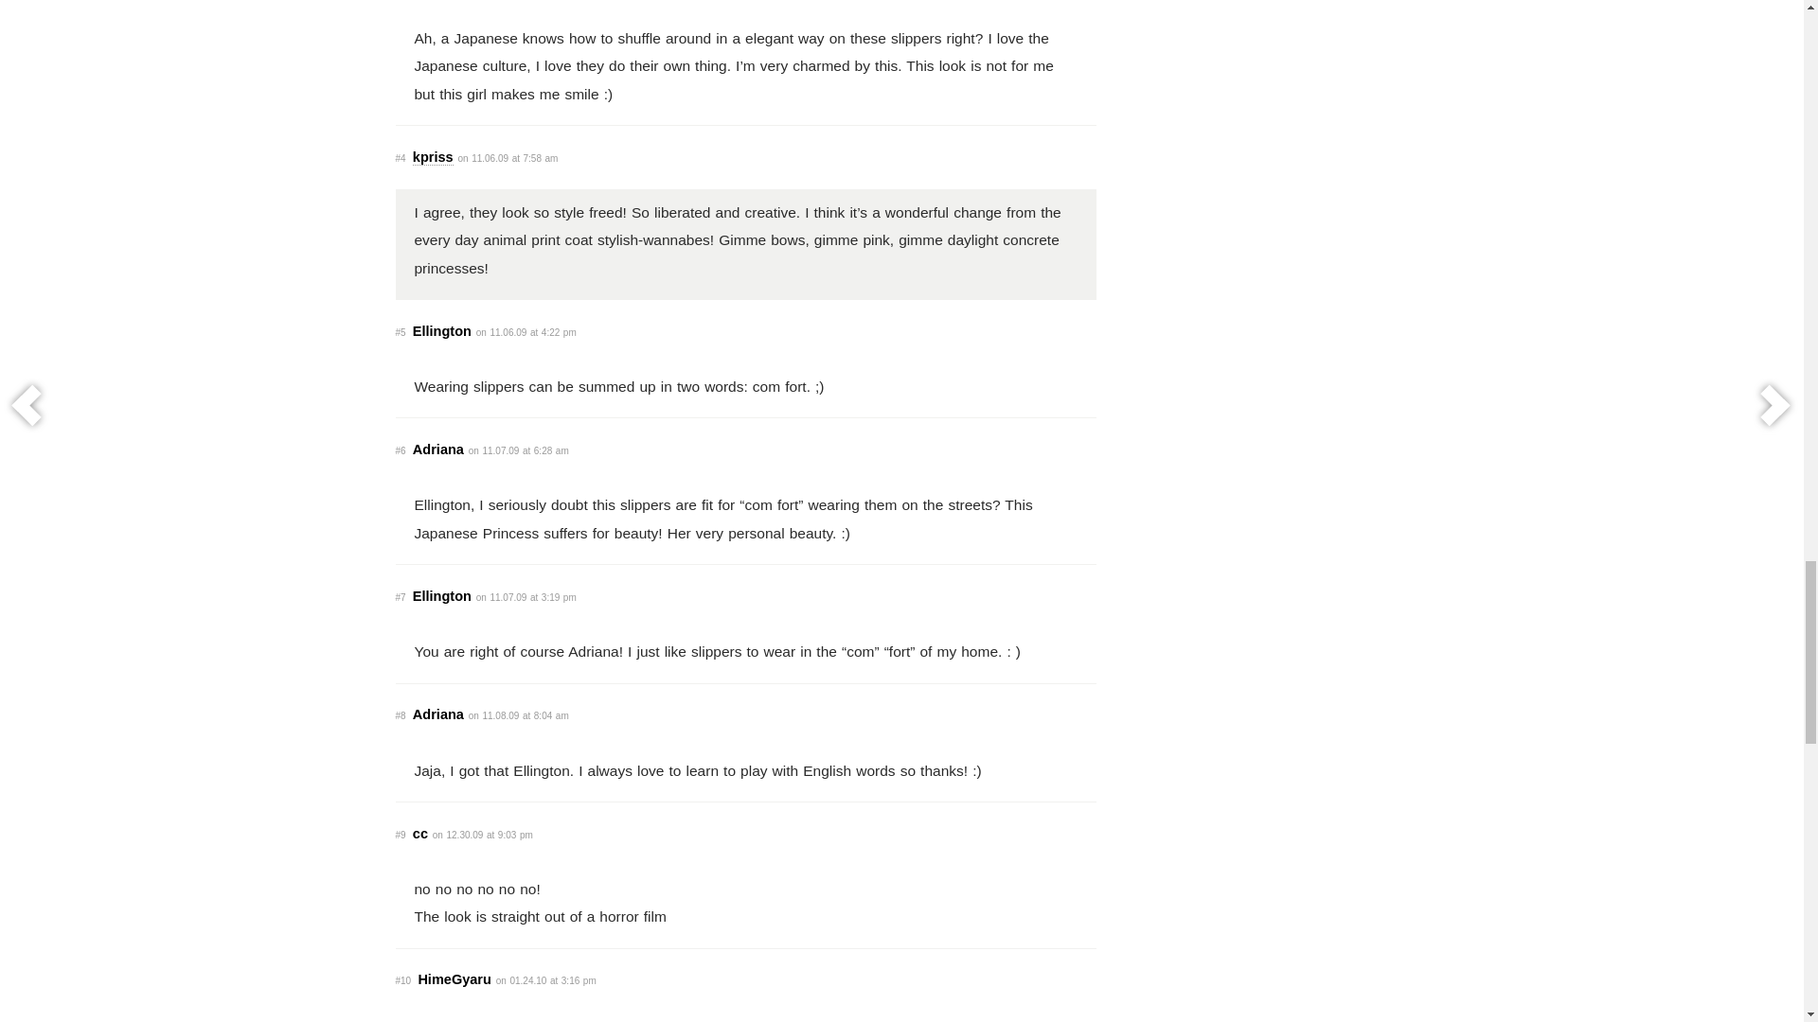  I want to click on Permalink to this comment, so click(401, 158).